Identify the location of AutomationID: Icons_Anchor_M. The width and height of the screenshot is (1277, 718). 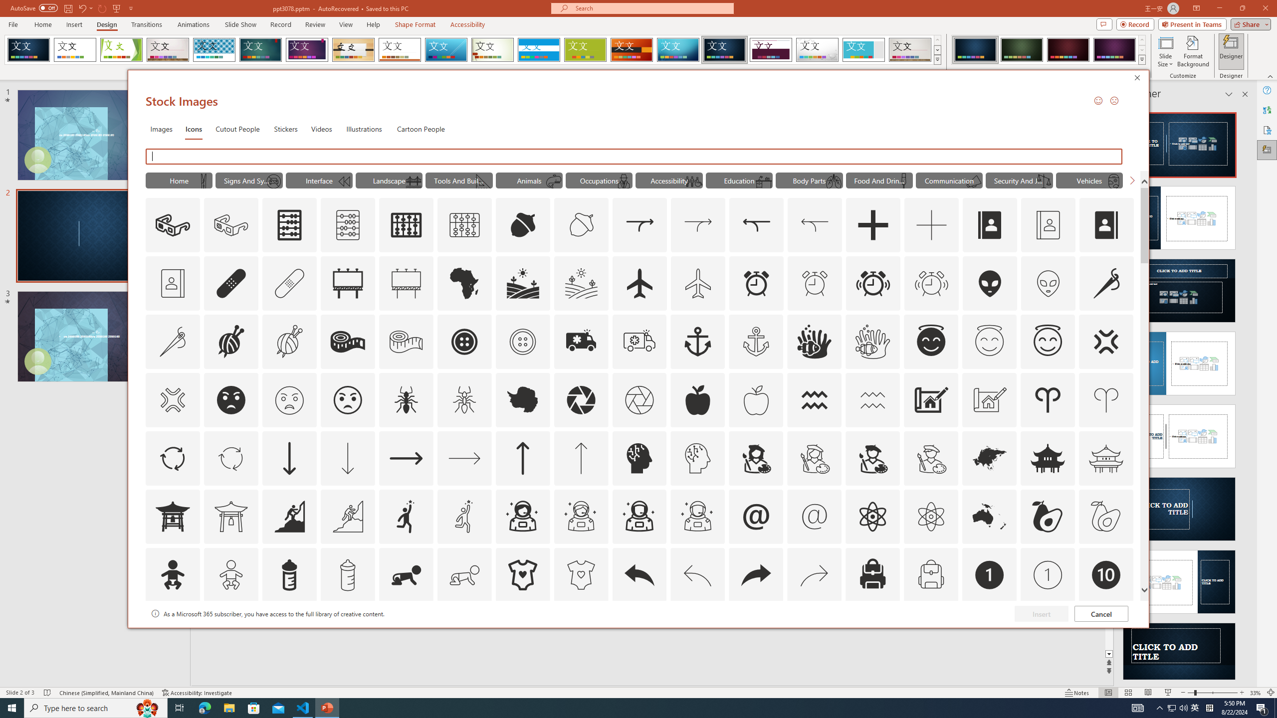
(756, 342).